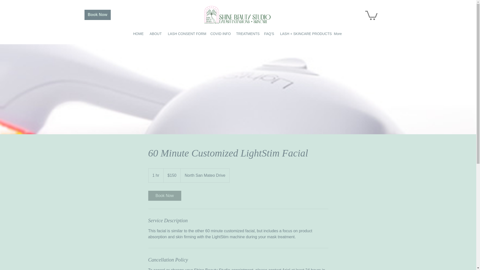 The width and height of the screenshot is (480, 270). What do you see at coordinates (186, 33) in the screenshot?
I see `LASH CONSENT FORM` at bounding box center [186, 33].